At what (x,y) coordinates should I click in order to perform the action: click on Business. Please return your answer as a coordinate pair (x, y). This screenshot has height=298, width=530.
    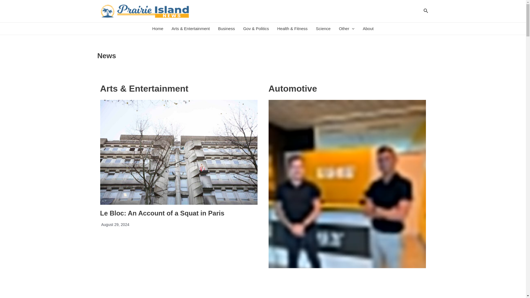
    Looking at the image, I should click on (226, 29).